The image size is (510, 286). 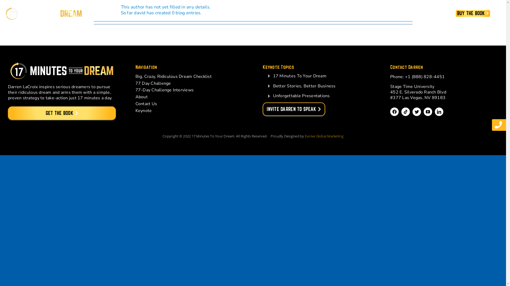 I want to click on 77-Day Challenge Interviews, so click(x=189, y=90).